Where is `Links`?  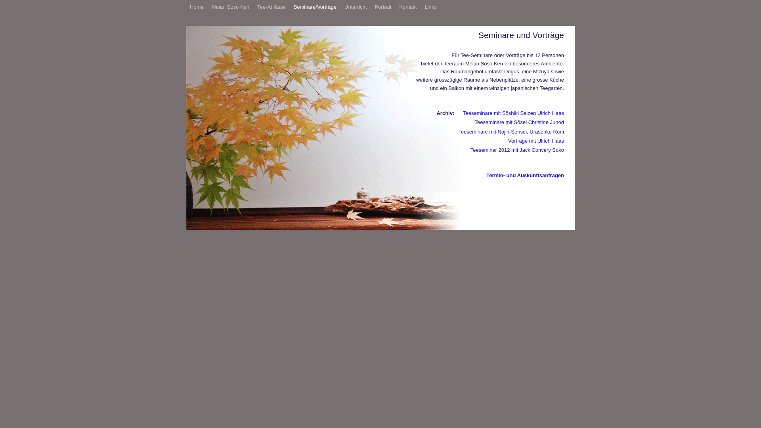
Links is located at coordinates (430, 7).